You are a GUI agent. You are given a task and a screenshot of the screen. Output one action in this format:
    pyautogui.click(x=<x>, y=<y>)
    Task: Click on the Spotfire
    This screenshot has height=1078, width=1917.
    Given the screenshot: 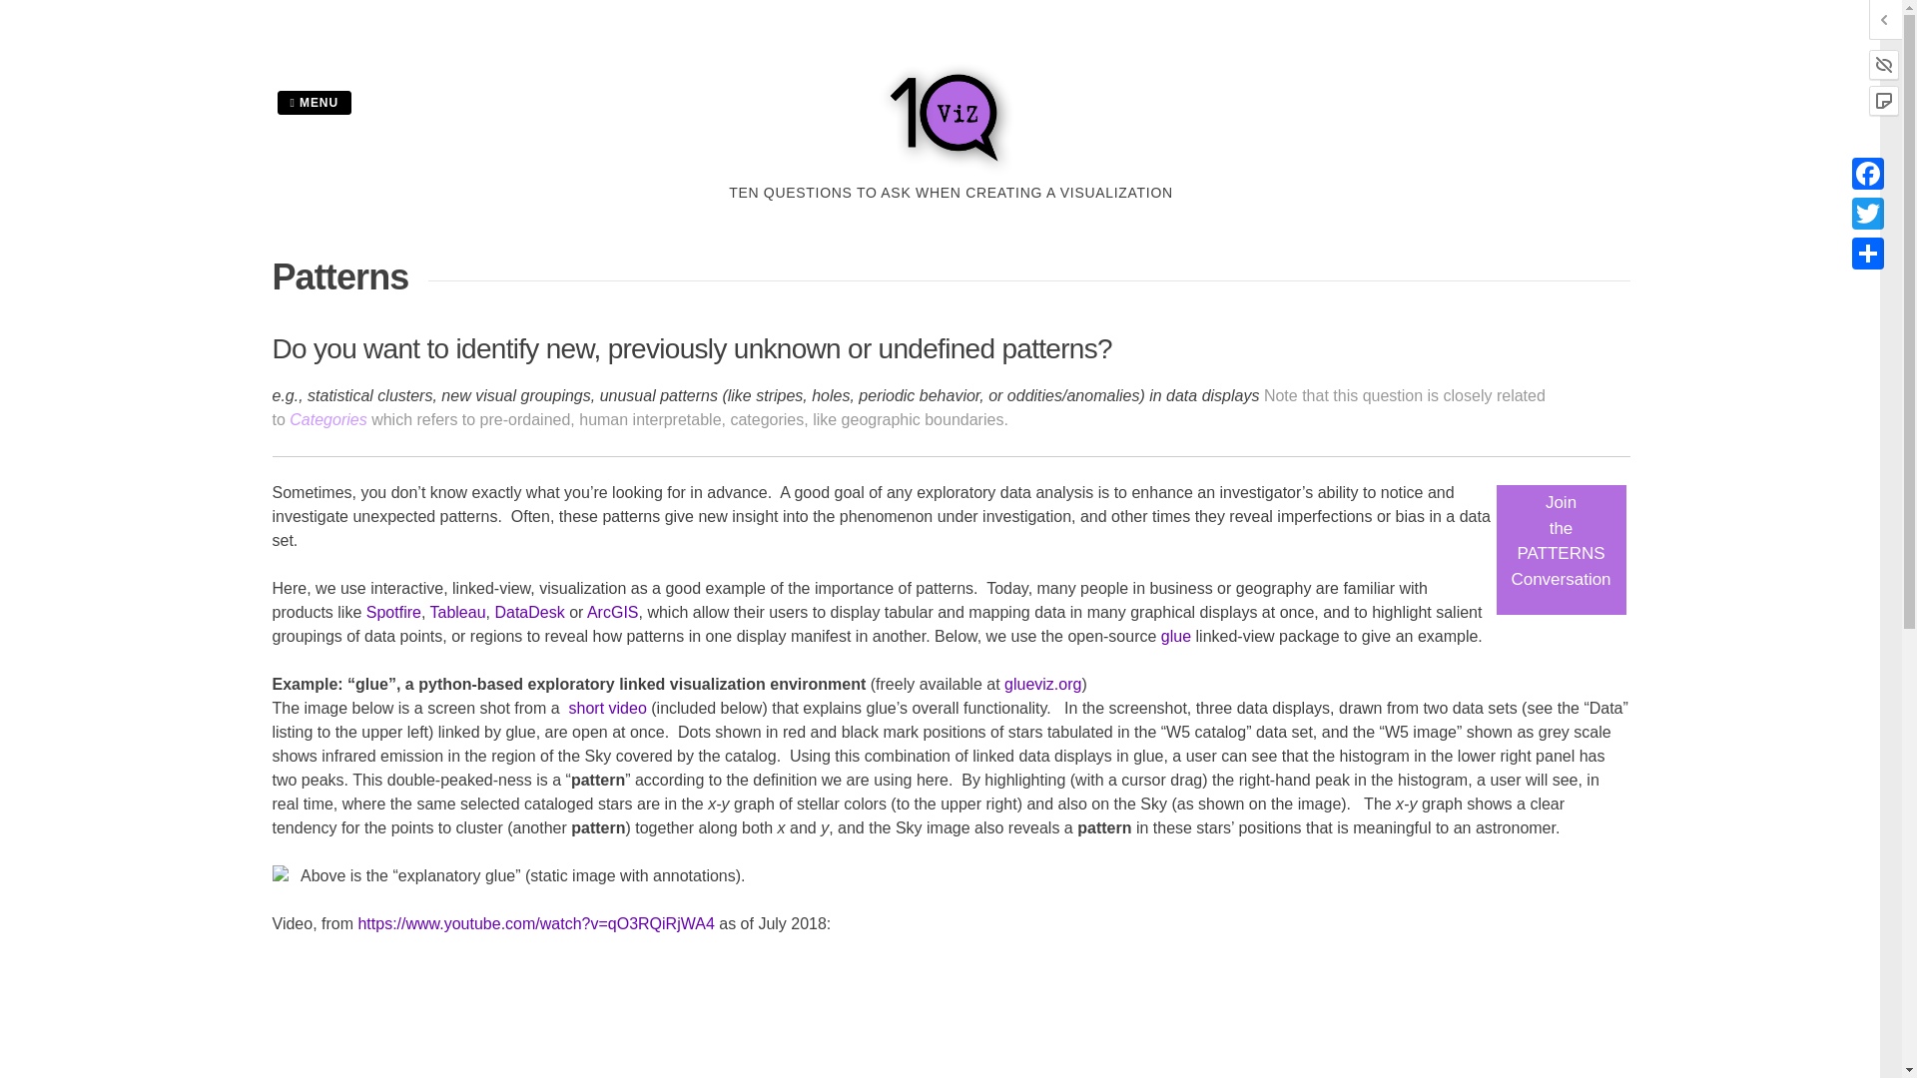 What is the action you would take?
    pyautogui.click(x=393, y=612)
    